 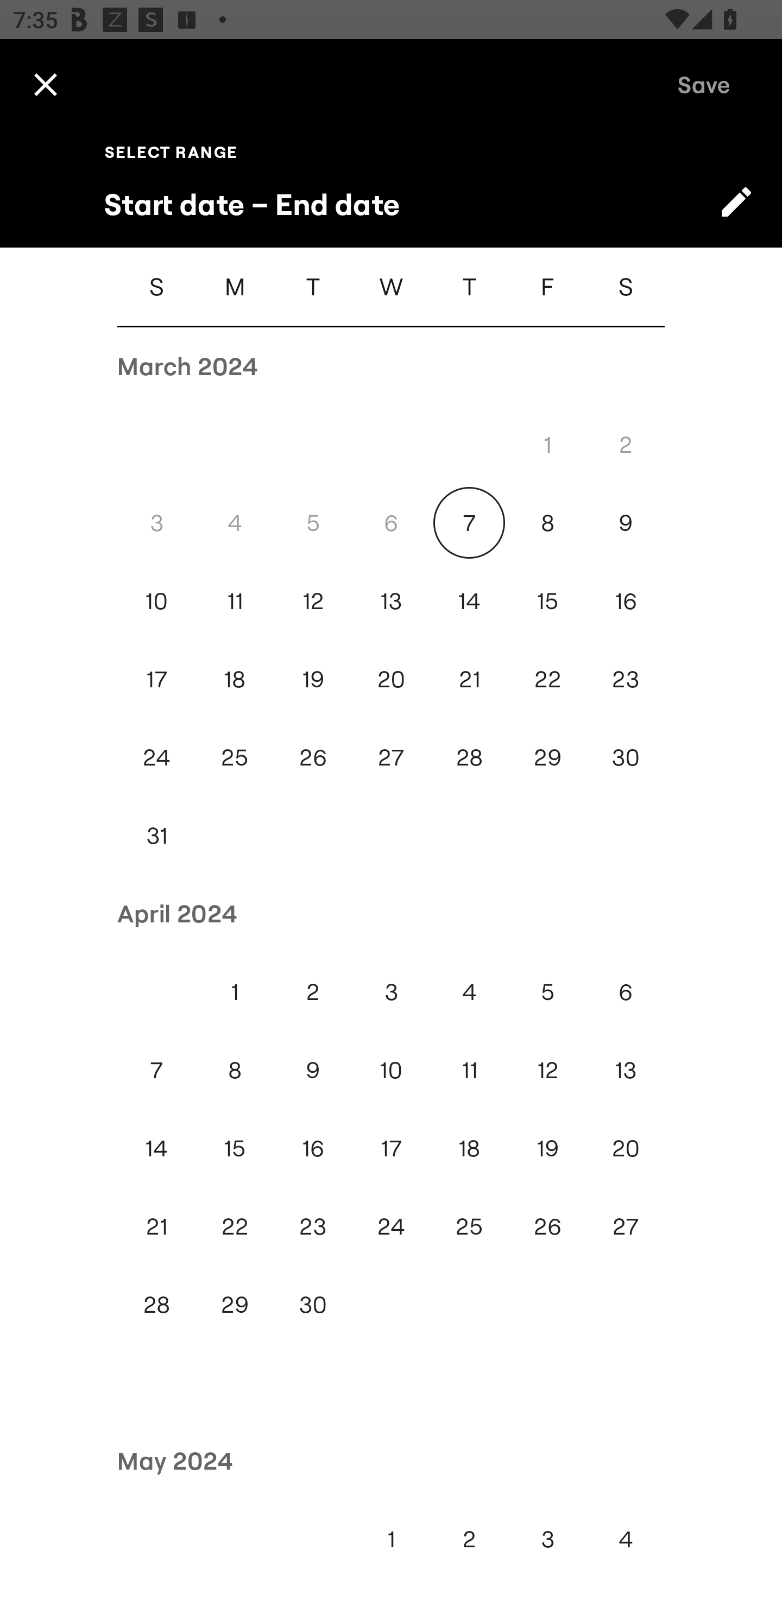 What do you see at coordinates (235, 523) in the screenshot?
I see `4 Mon, Mar 4` at bounding box center [235, 523].